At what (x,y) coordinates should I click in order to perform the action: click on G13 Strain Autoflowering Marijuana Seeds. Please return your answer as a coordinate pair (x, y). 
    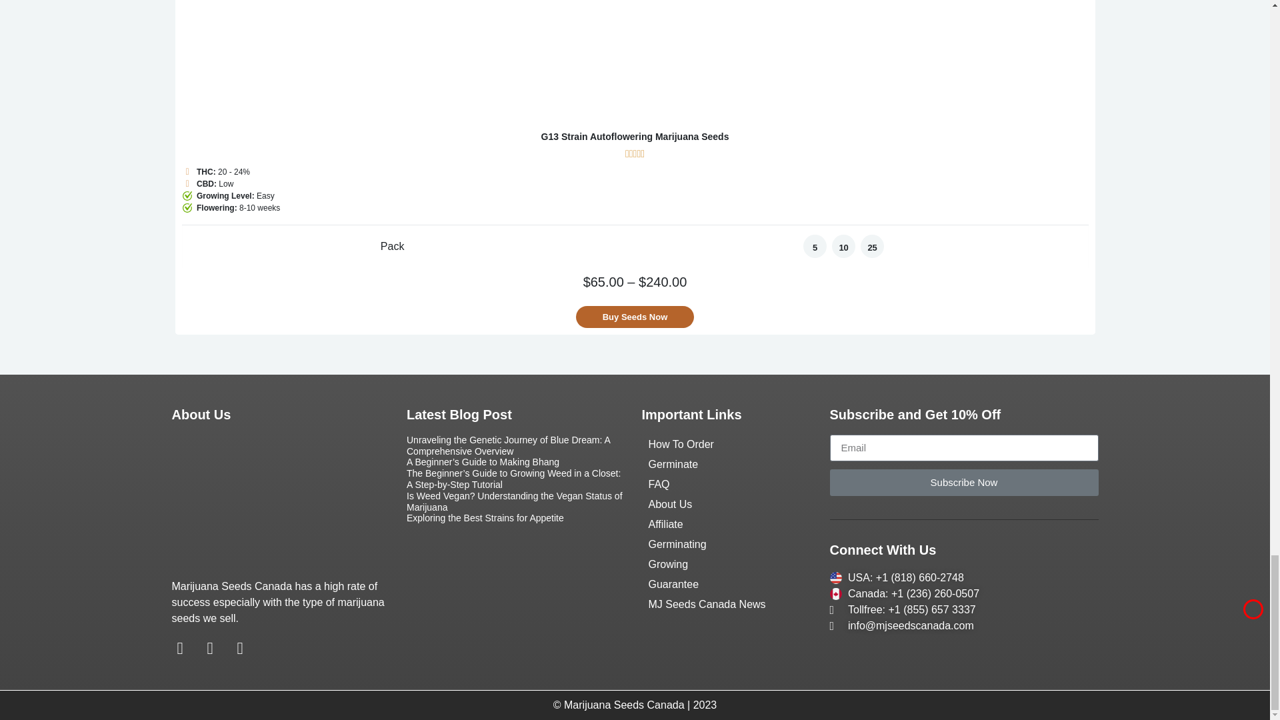
    Looking at the image, I should click on (635, 64).